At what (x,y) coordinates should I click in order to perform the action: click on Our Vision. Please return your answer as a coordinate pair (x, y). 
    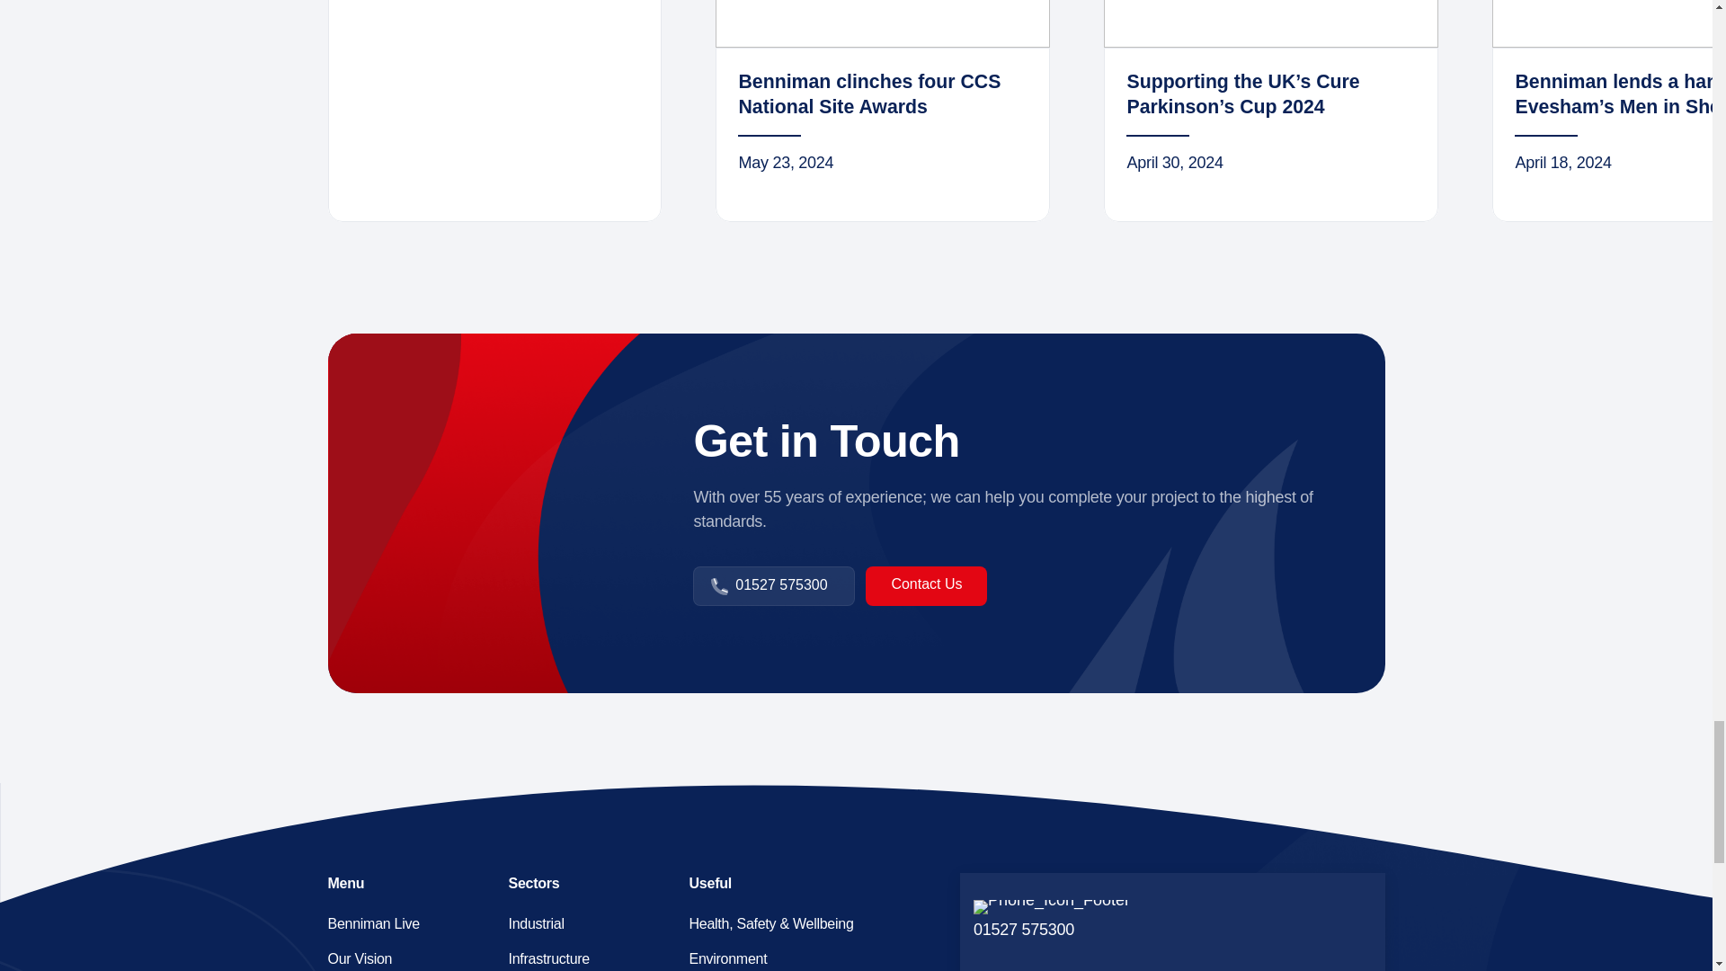
    Looking at the image, I should click on (405, 957).